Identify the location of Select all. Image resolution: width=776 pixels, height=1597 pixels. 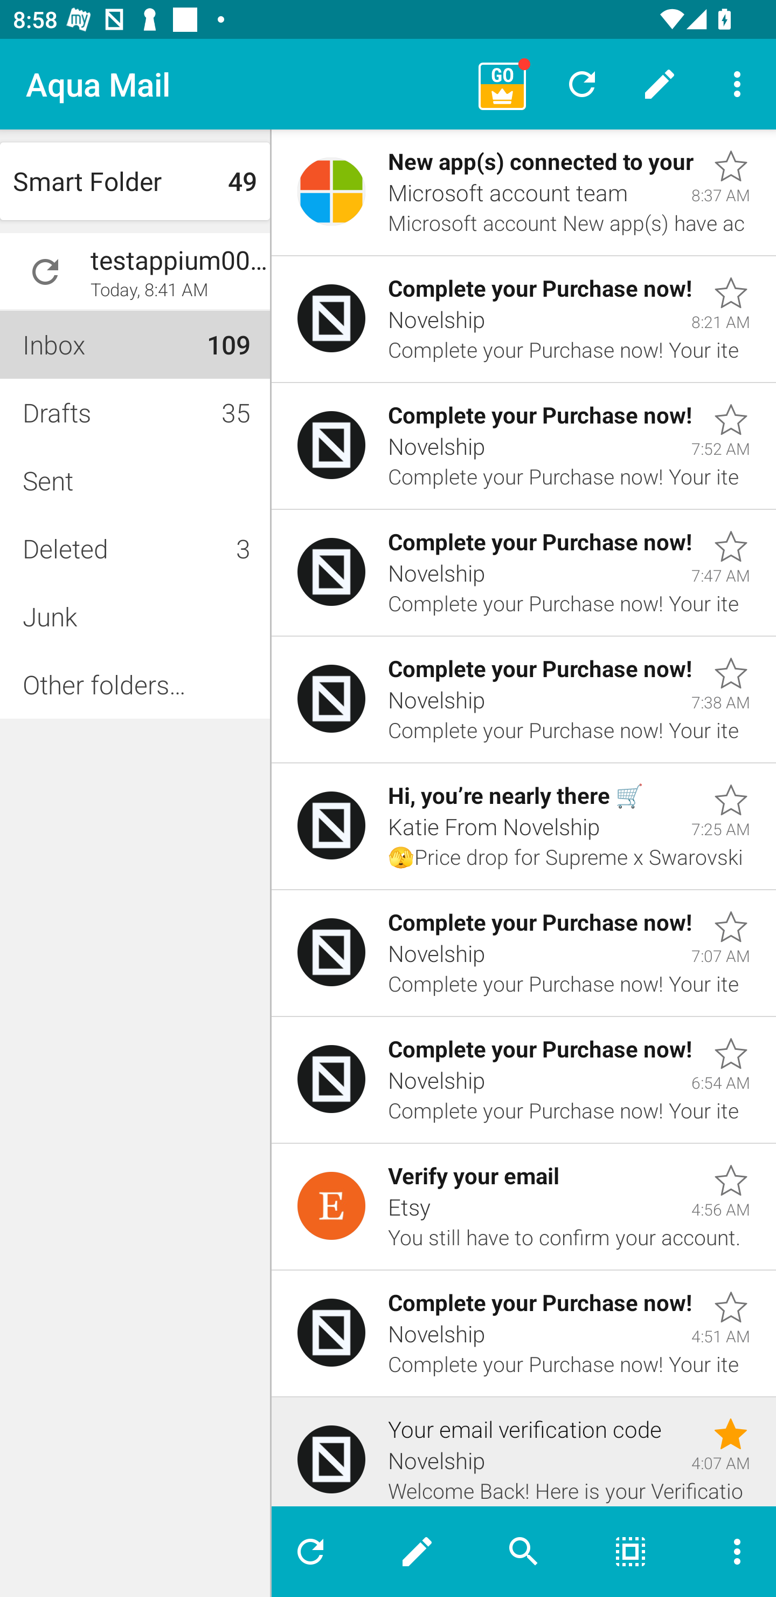
(630, 1552).